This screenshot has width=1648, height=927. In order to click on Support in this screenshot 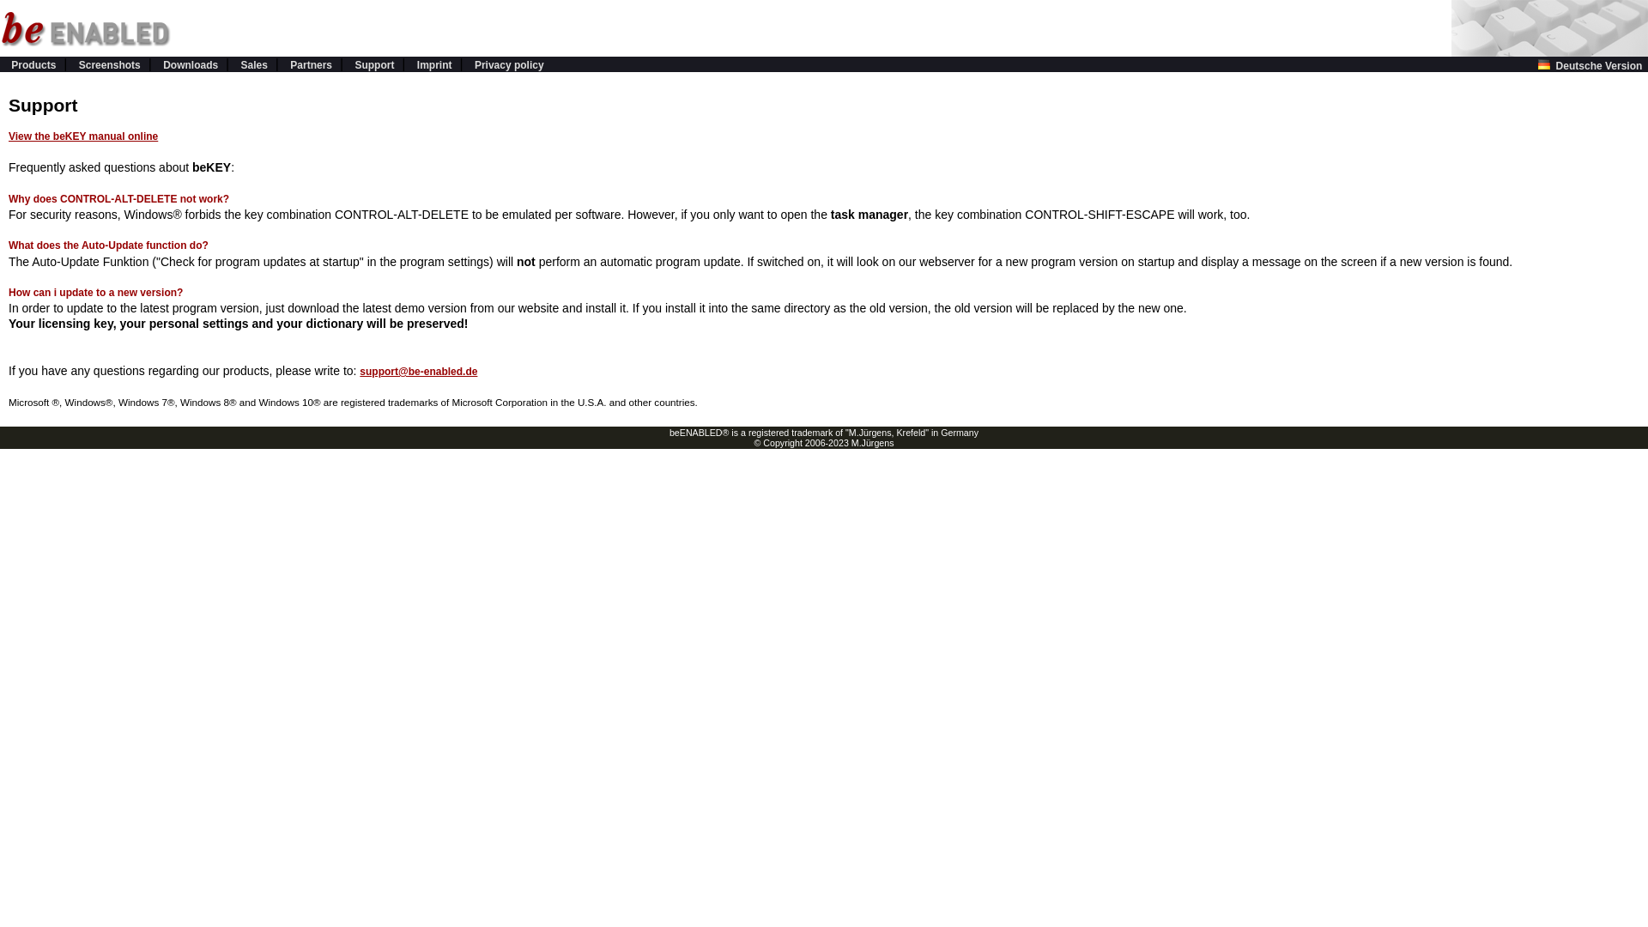, I will do `click(373, 65)`.